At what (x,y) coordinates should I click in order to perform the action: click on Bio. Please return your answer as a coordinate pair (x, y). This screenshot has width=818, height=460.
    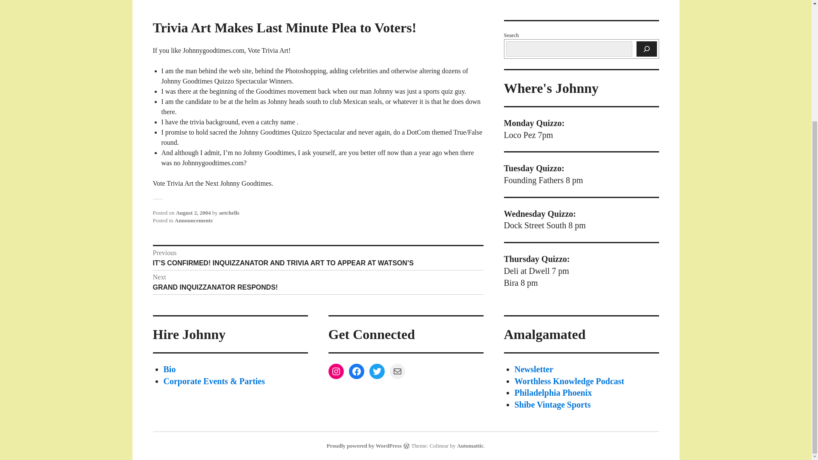
    Looking at the image, I should click on (170, 369).